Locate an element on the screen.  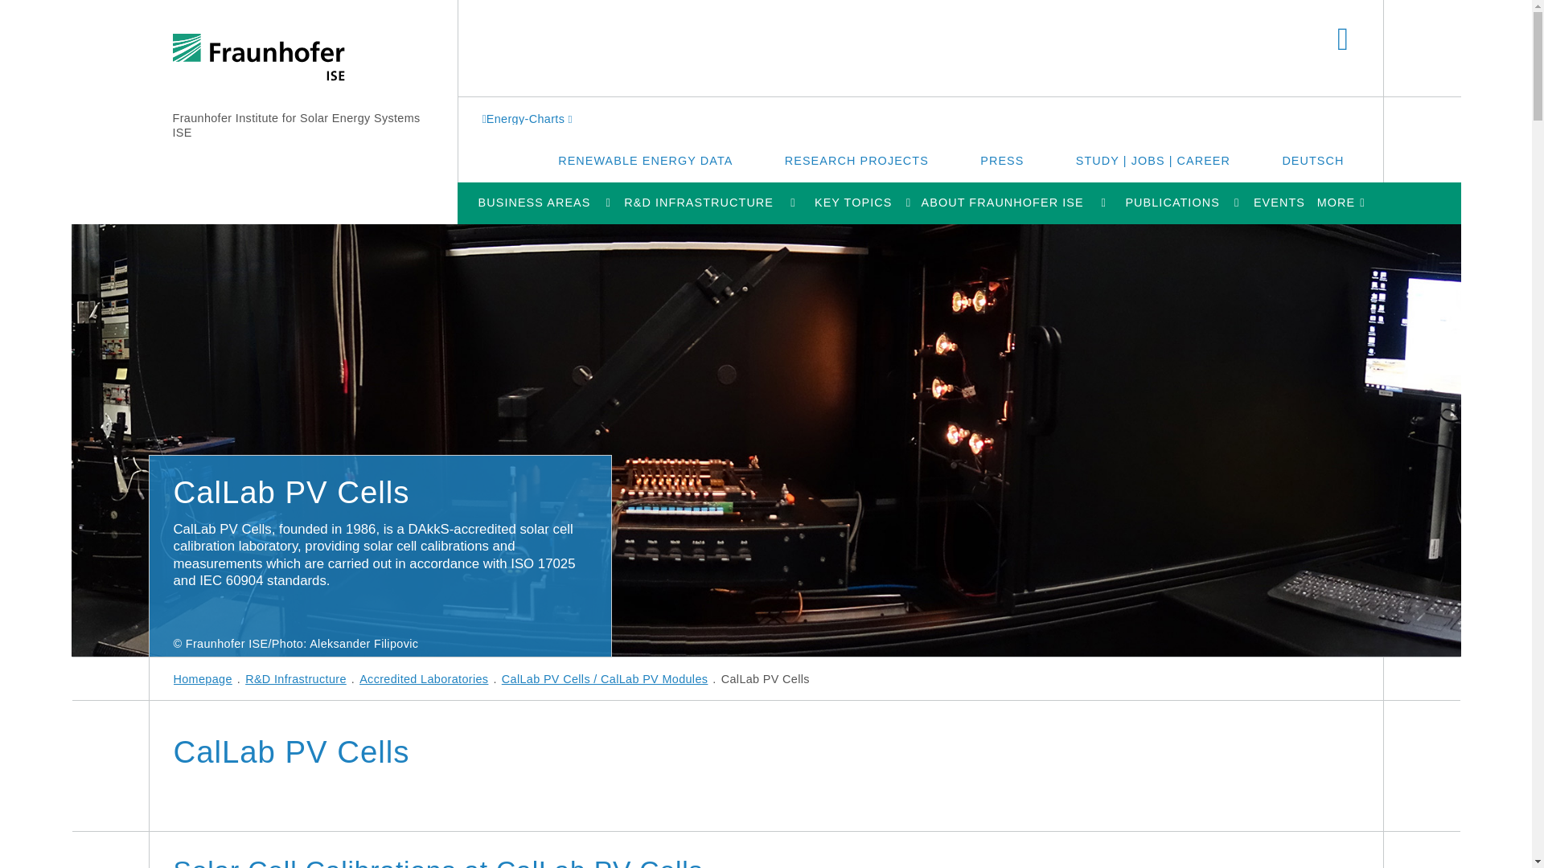
DEUTSCH is located at coordinates (1312, 160).